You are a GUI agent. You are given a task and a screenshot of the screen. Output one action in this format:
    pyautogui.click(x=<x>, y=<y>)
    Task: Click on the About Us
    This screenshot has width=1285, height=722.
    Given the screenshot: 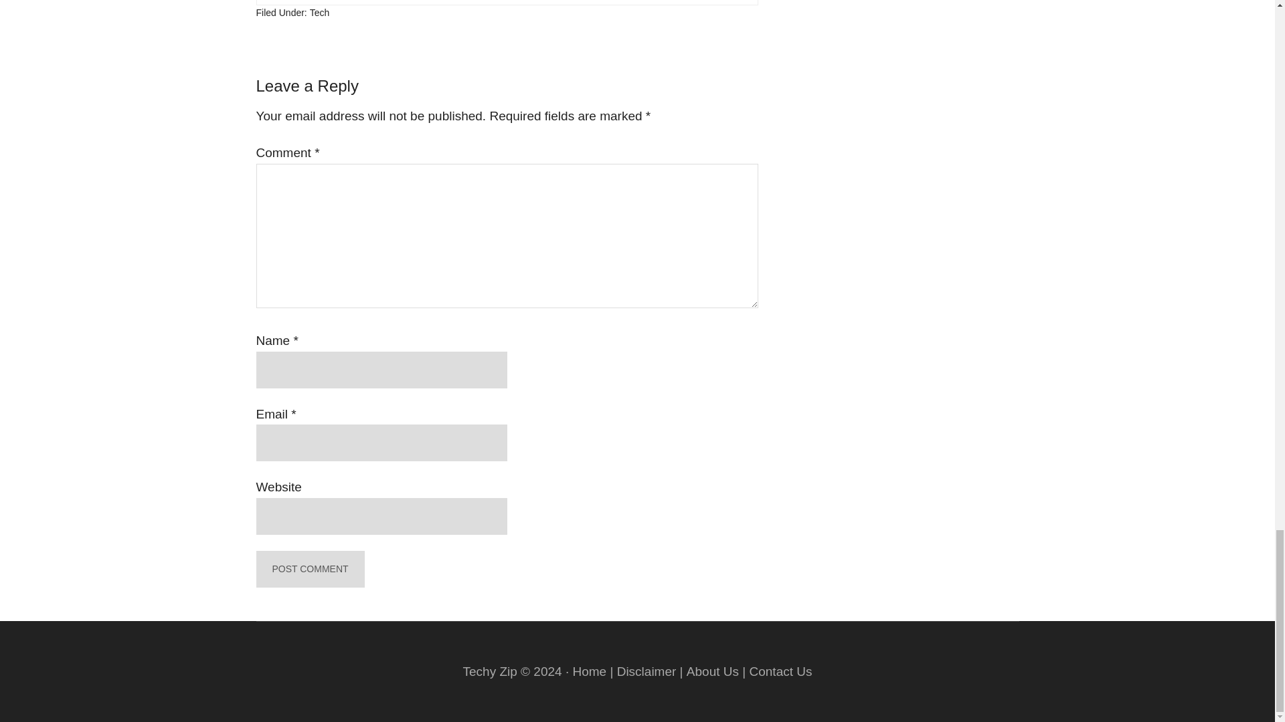 What is the action you would take?
    pyautogui.click(x=712, y=671)
    